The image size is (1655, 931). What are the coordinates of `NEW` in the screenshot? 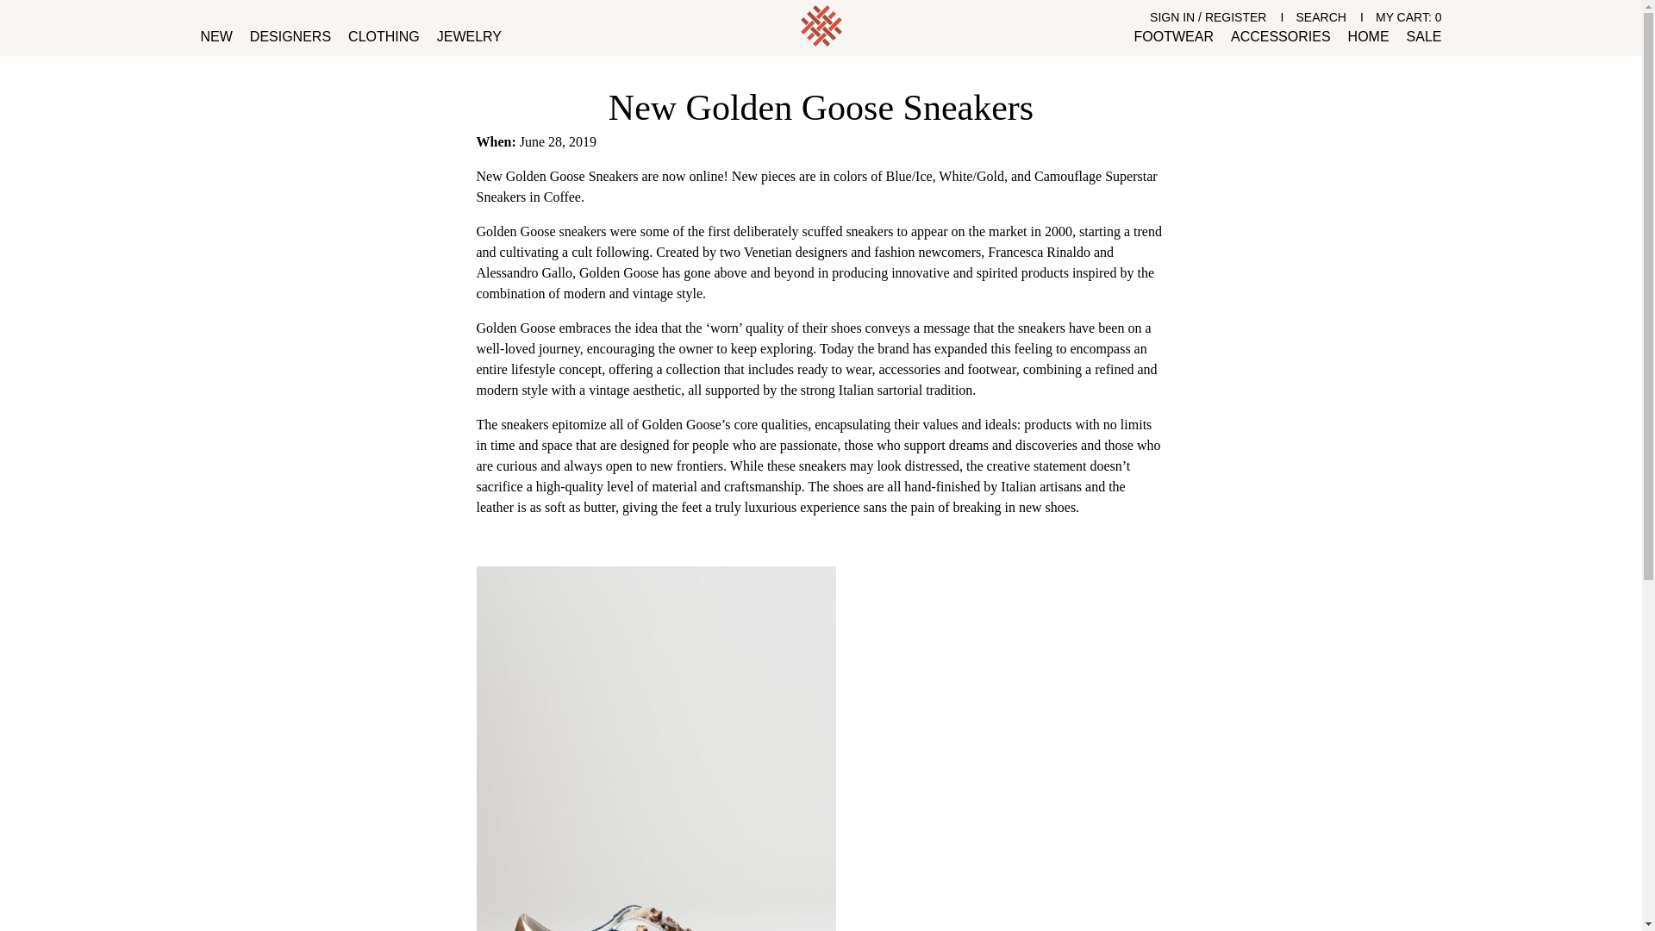 It's located at (215, 36).